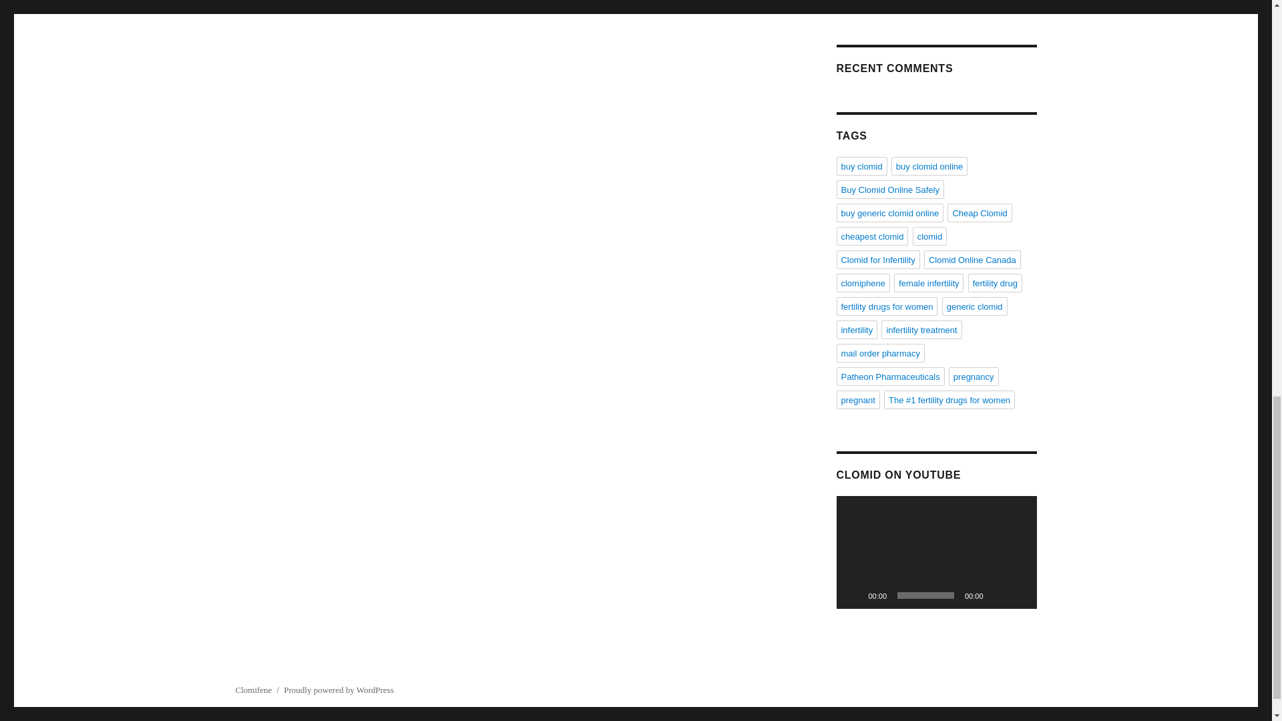 This screenshot has height=721, width=1282. What do you see at coordinates (886, 306) in the screenshot?
I see `fertility drugs for women` at bounding box center [886, 306].